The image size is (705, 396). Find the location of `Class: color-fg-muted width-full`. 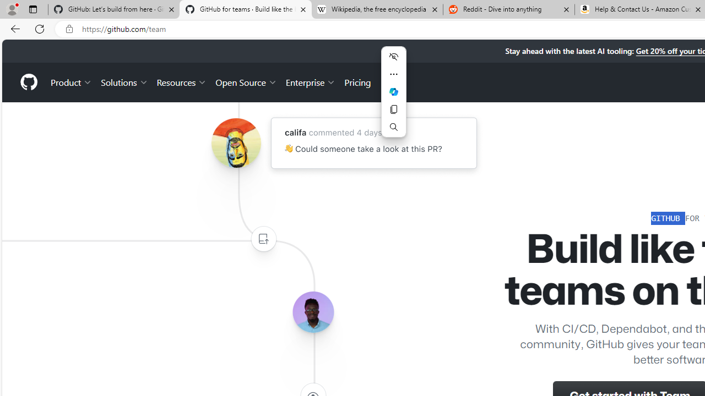

Class: color-fg-muted width-full is located at coordinates (263, 239).